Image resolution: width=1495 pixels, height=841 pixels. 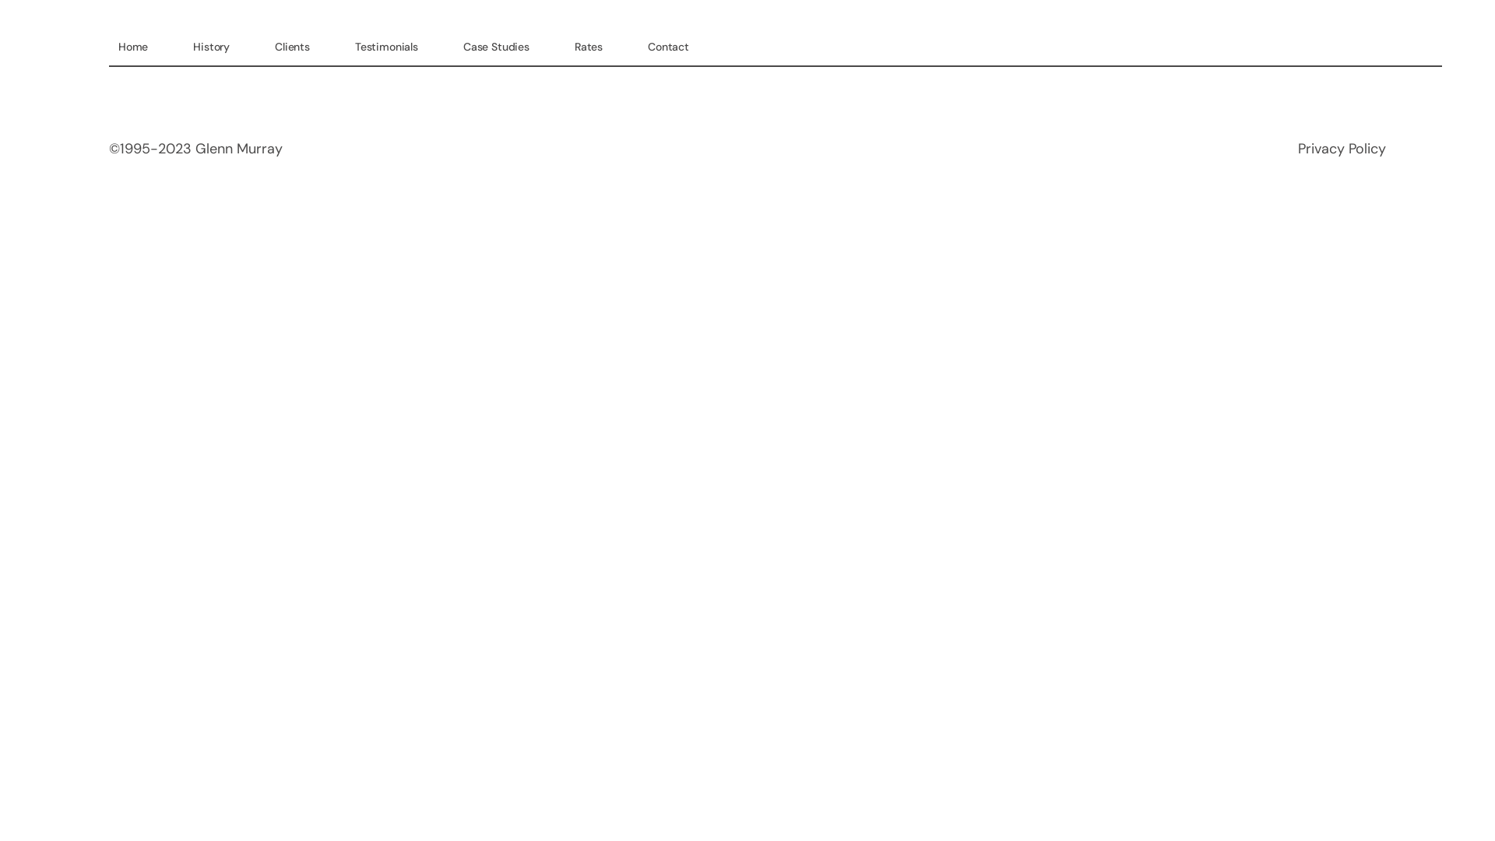 What do you see at coordinates (133, 47) in the screenshot?
I see `Home` at bounding box center [133, 47].